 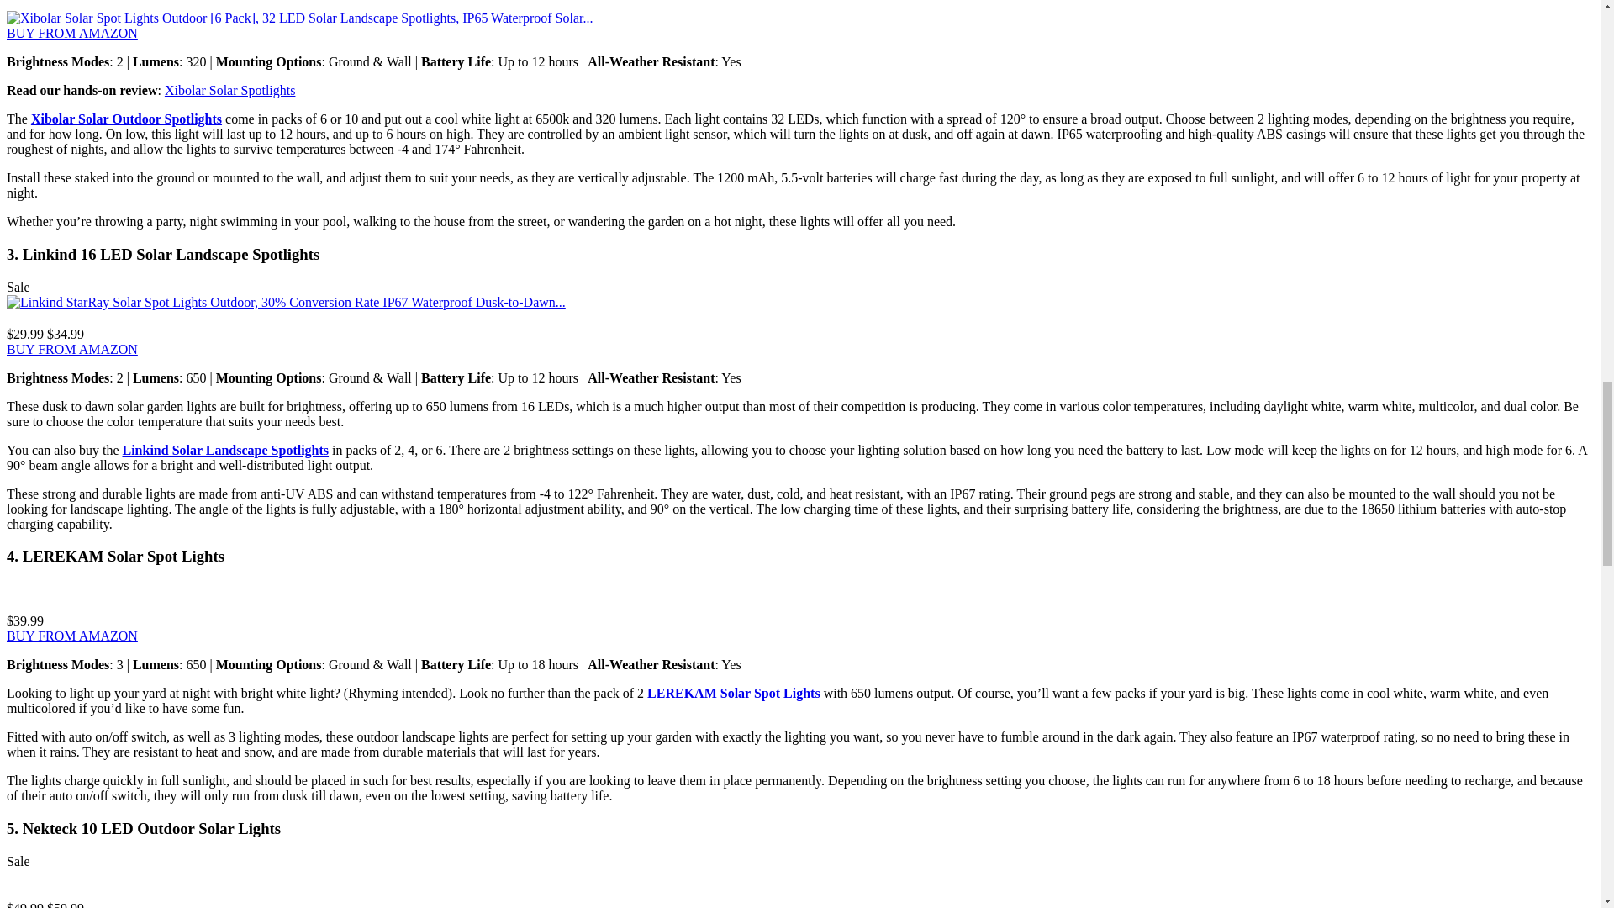 I want to click on BUY FROM AMAZON, so click(x=71, y=636).